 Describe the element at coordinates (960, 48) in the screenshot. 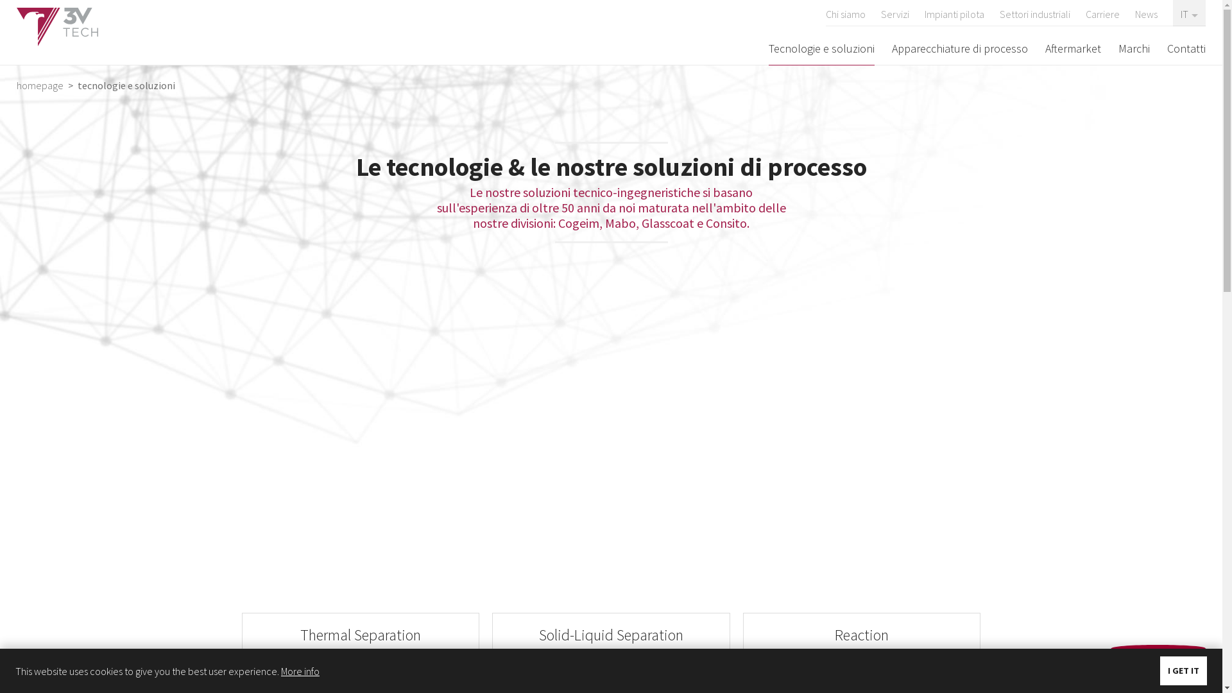

I see `Apparecchiature di processo` at that location.